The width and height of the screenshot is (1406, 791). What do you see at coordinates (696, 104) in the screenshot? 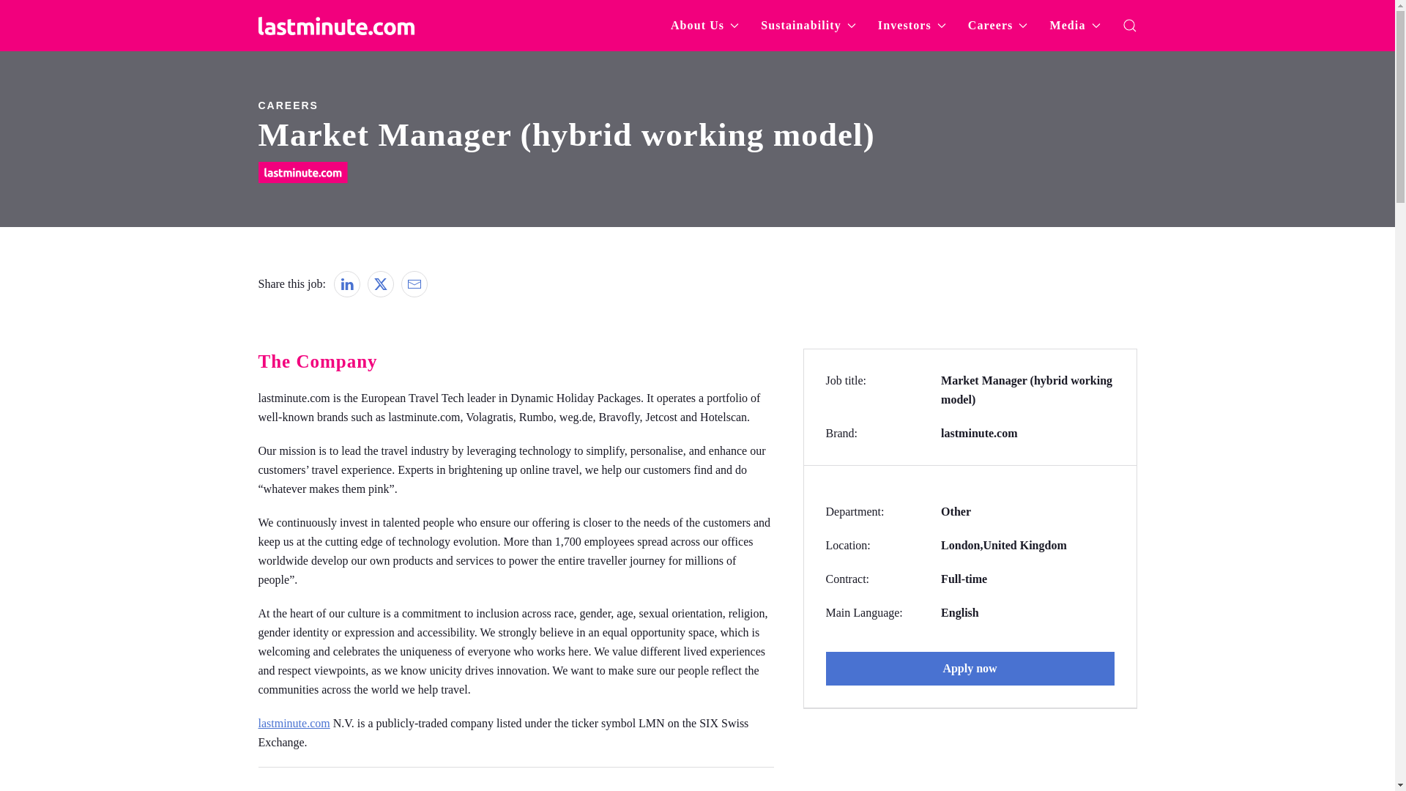
I see `CAREERS` at bounding box center [696, 104].